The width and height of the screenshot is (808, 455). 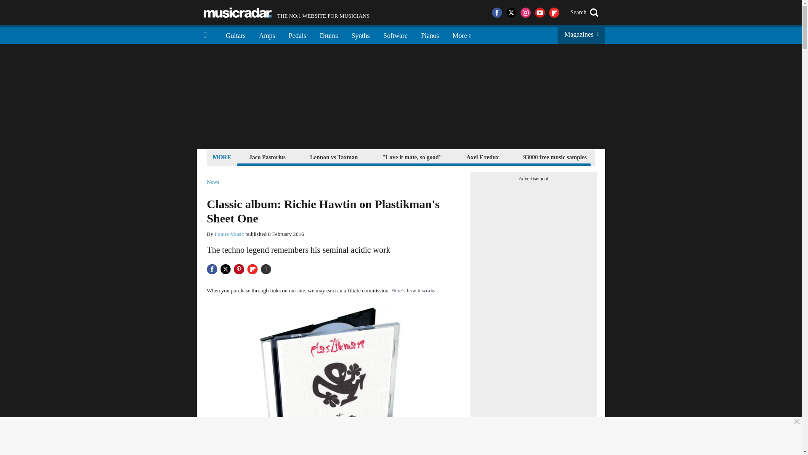 I want to click on Synths, so click(x=360, y=35).